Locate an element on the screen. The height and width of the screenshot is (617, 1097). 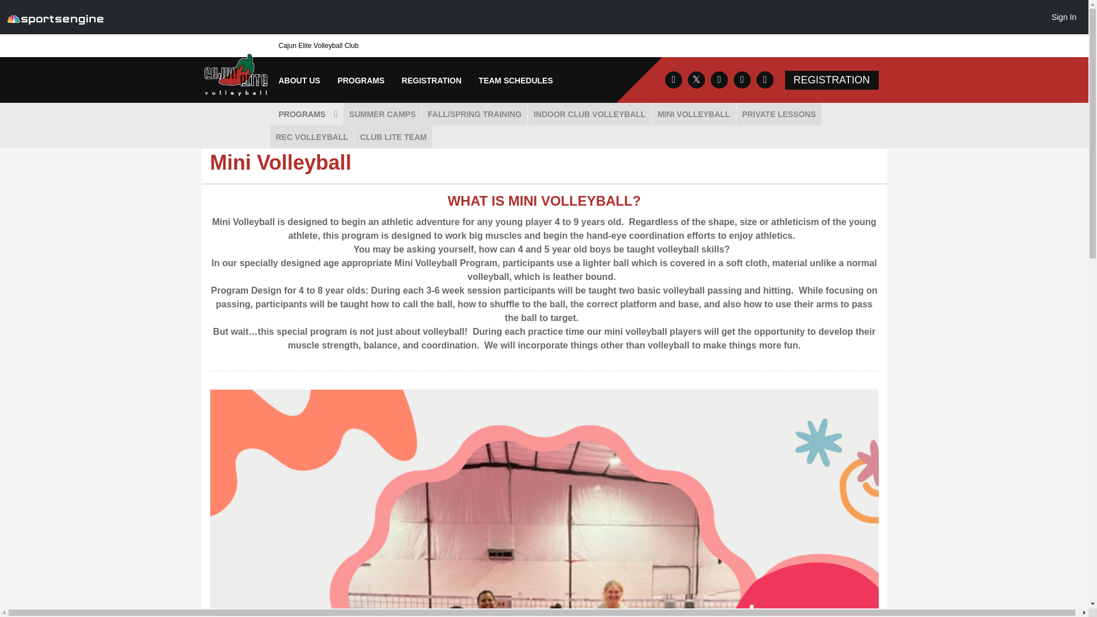
TRYOUTS is located at coordinates (297, 127).